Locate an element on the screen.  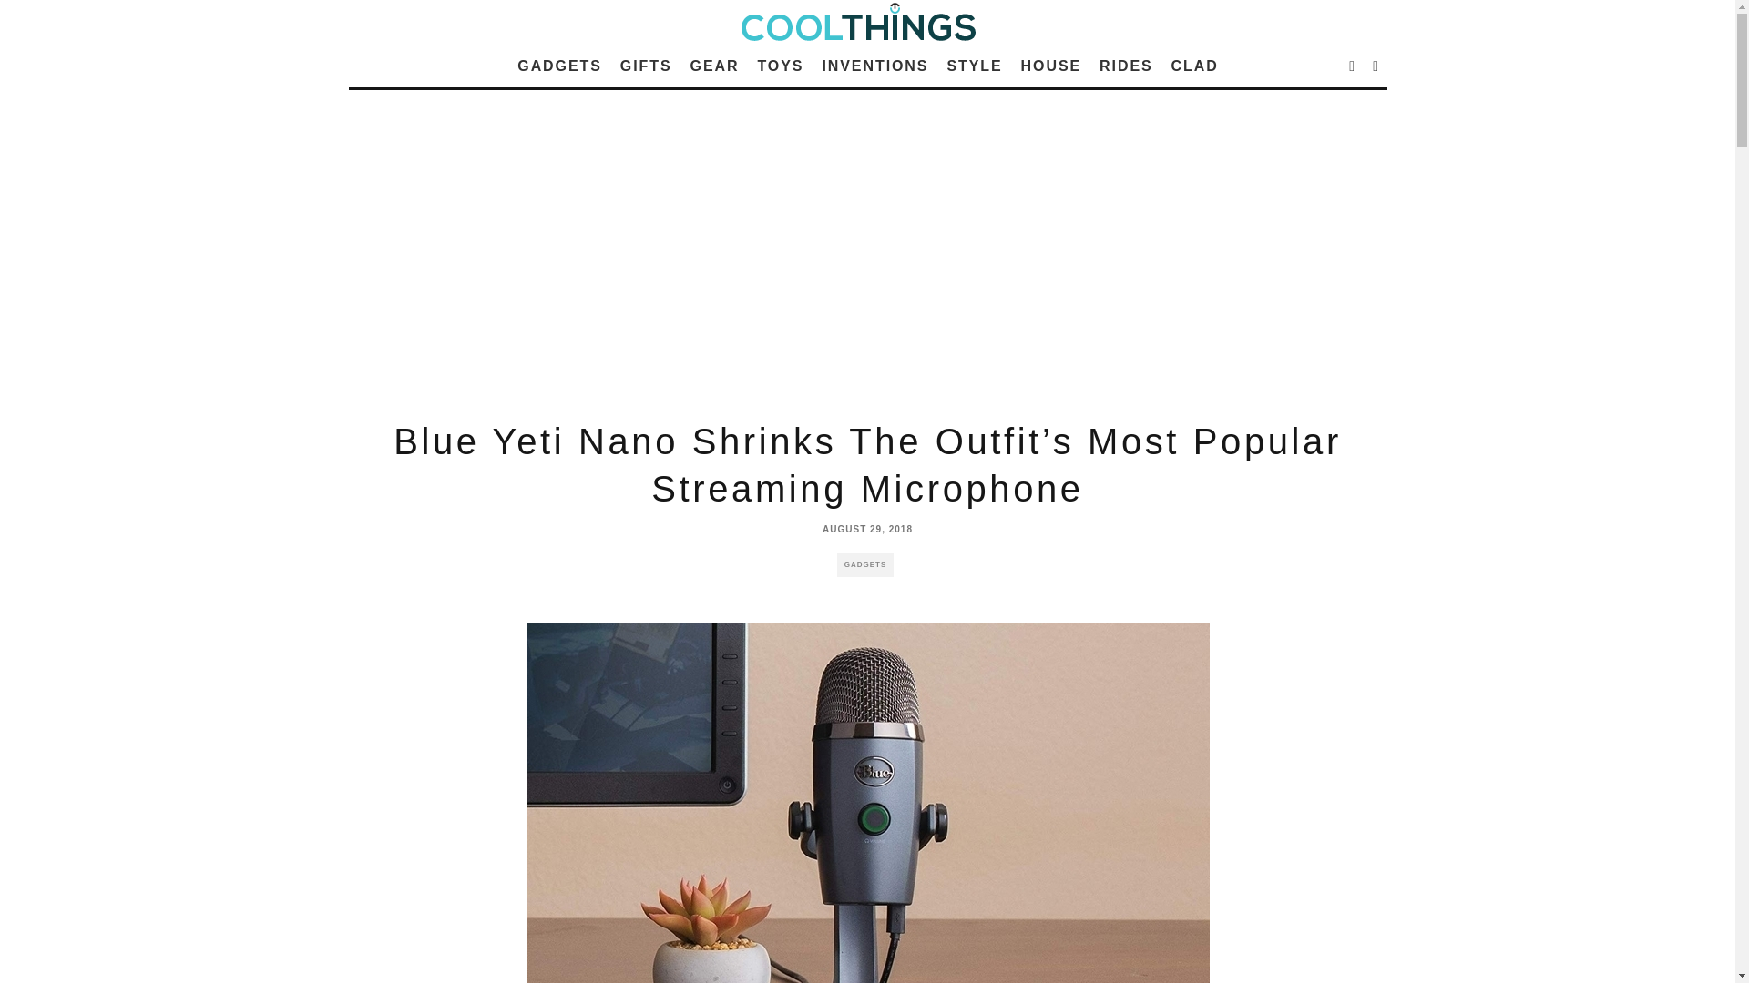
GADGETS is located at coordinates (559, 66).